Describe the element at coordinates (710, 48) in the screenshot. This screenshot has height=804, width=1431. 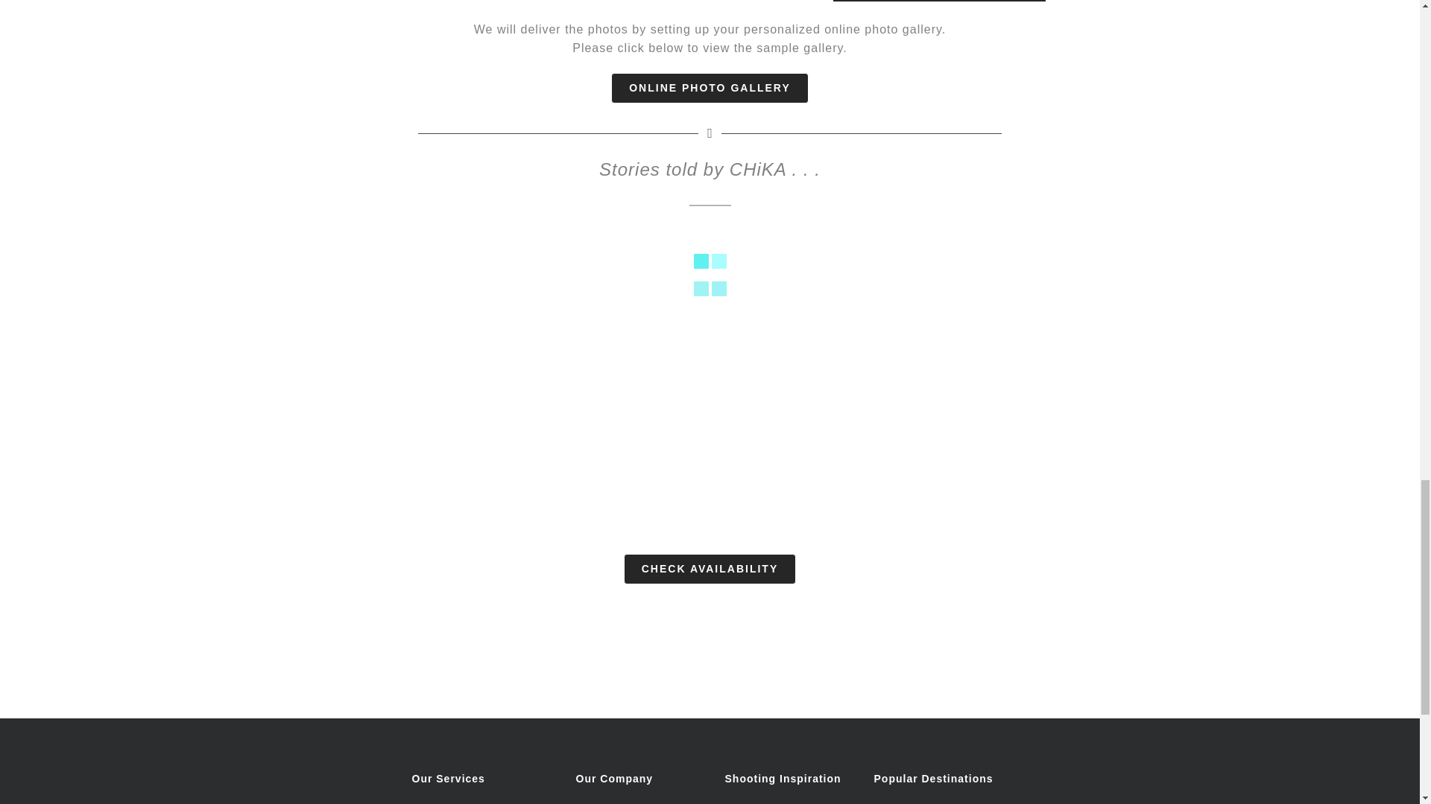
I see `Please click below to view the sample gallery.` at that location.